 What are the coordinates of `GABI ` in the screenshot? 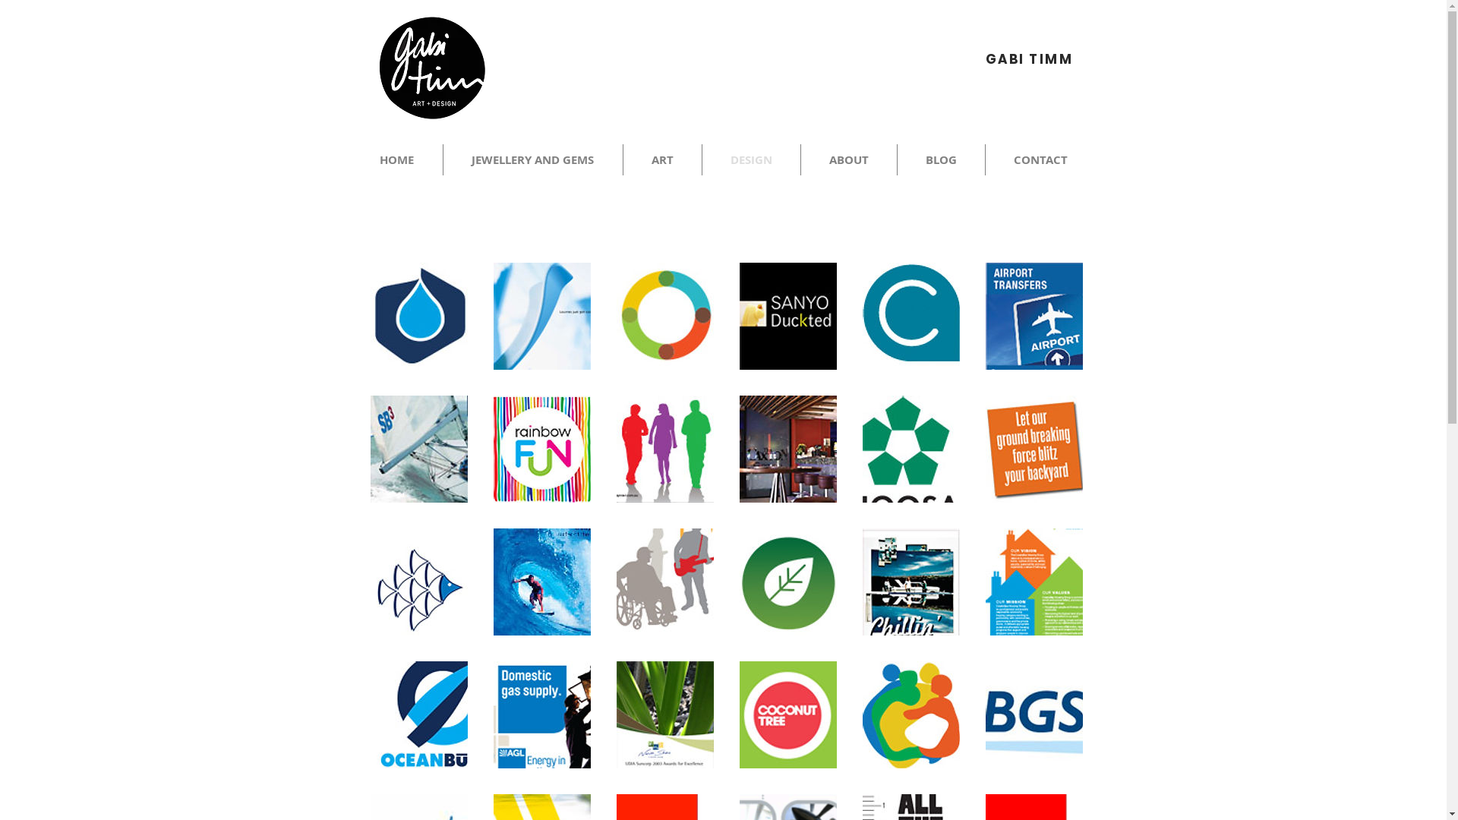 It's located at (1008, 59).